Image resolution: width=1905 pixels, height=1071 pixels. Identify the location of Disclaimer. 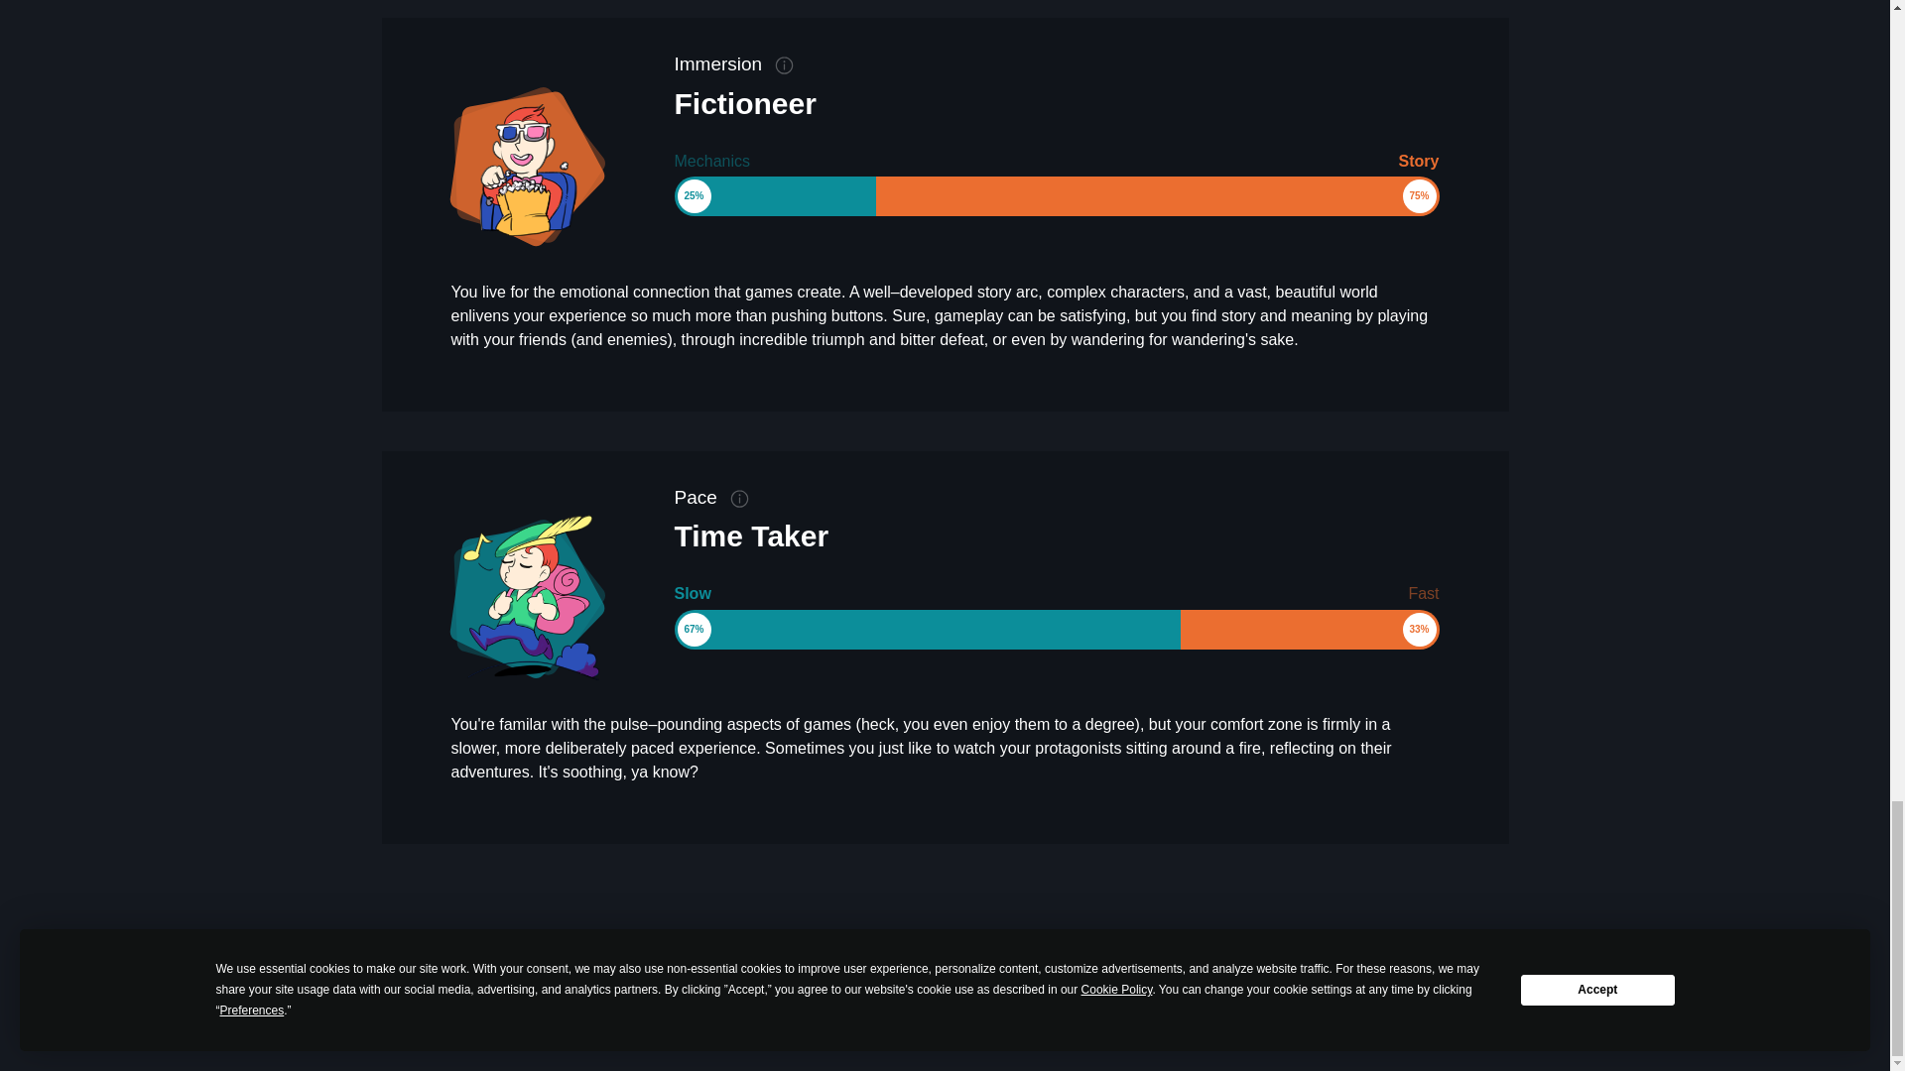
(1089, 992).